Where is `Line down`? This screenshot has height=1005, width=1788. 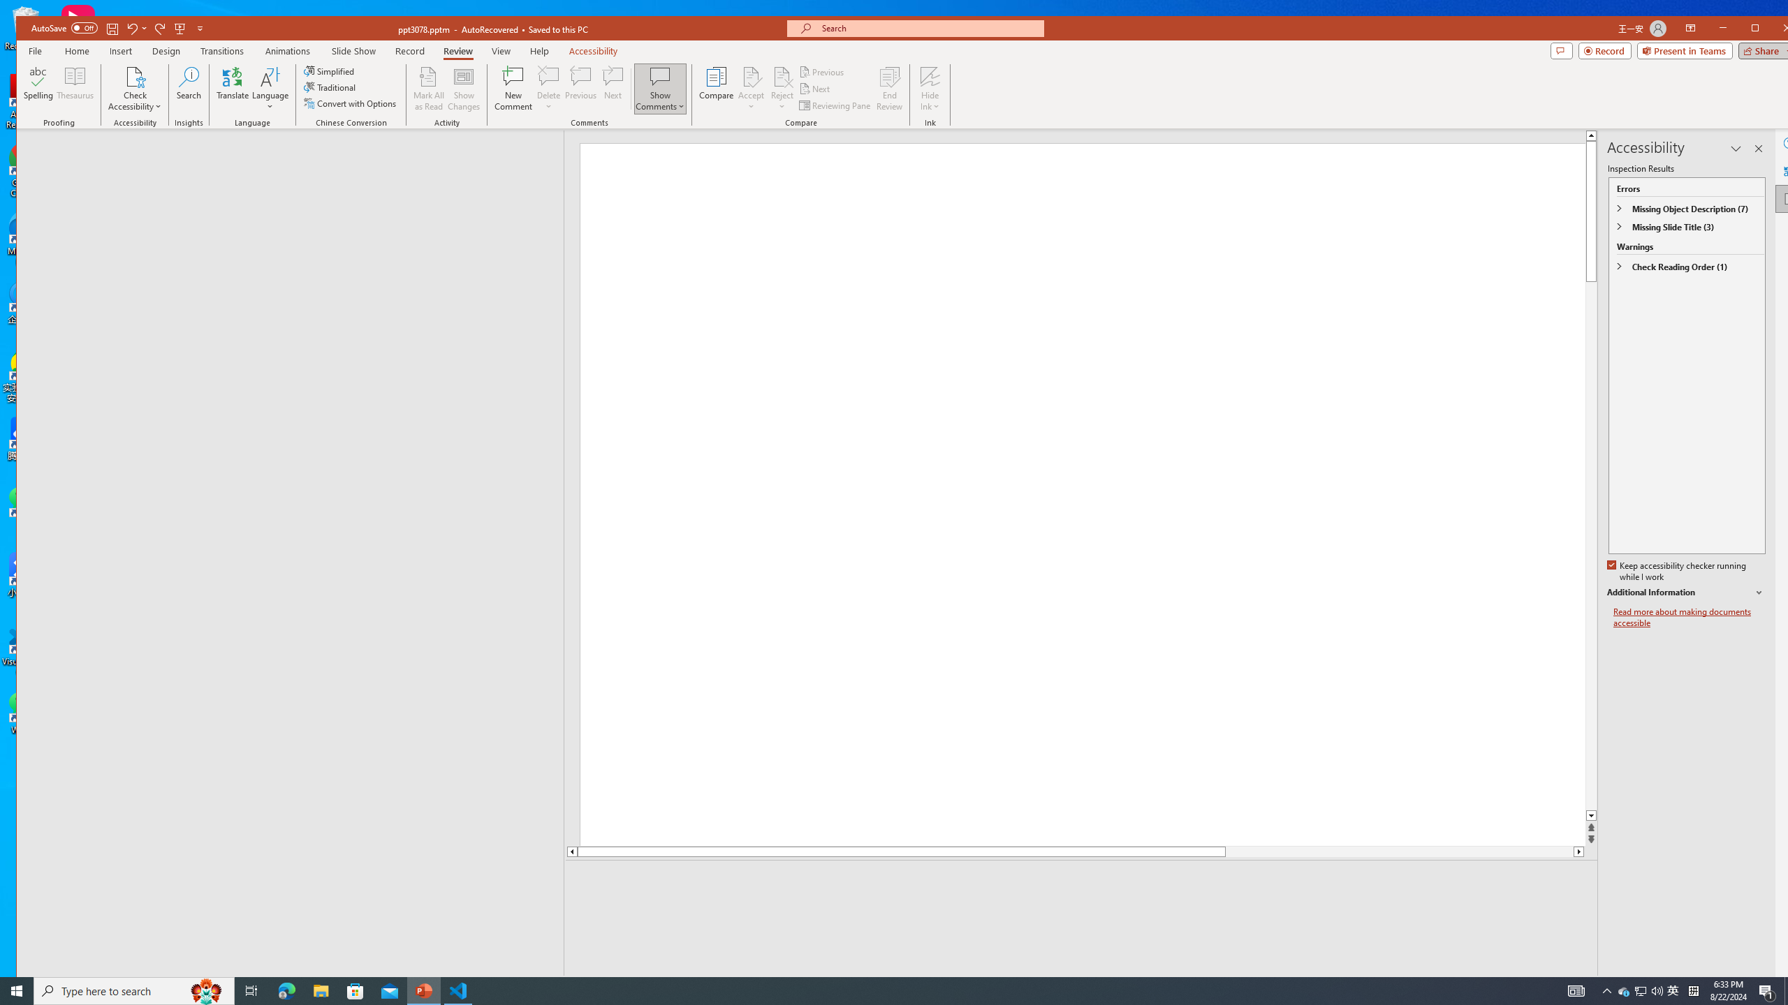
Line down is located at coordinates (1579, 851).